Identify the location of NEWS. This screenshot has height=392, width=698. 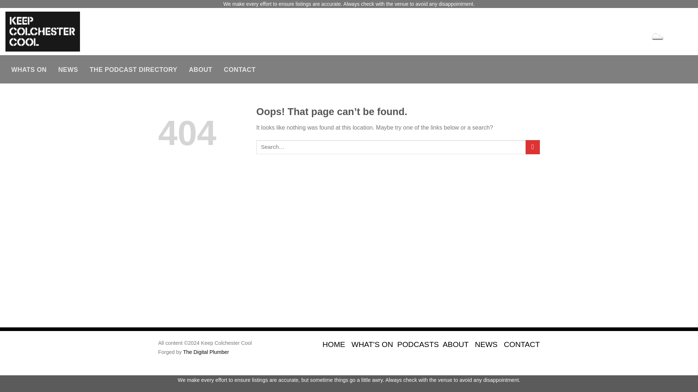
(68, 69).